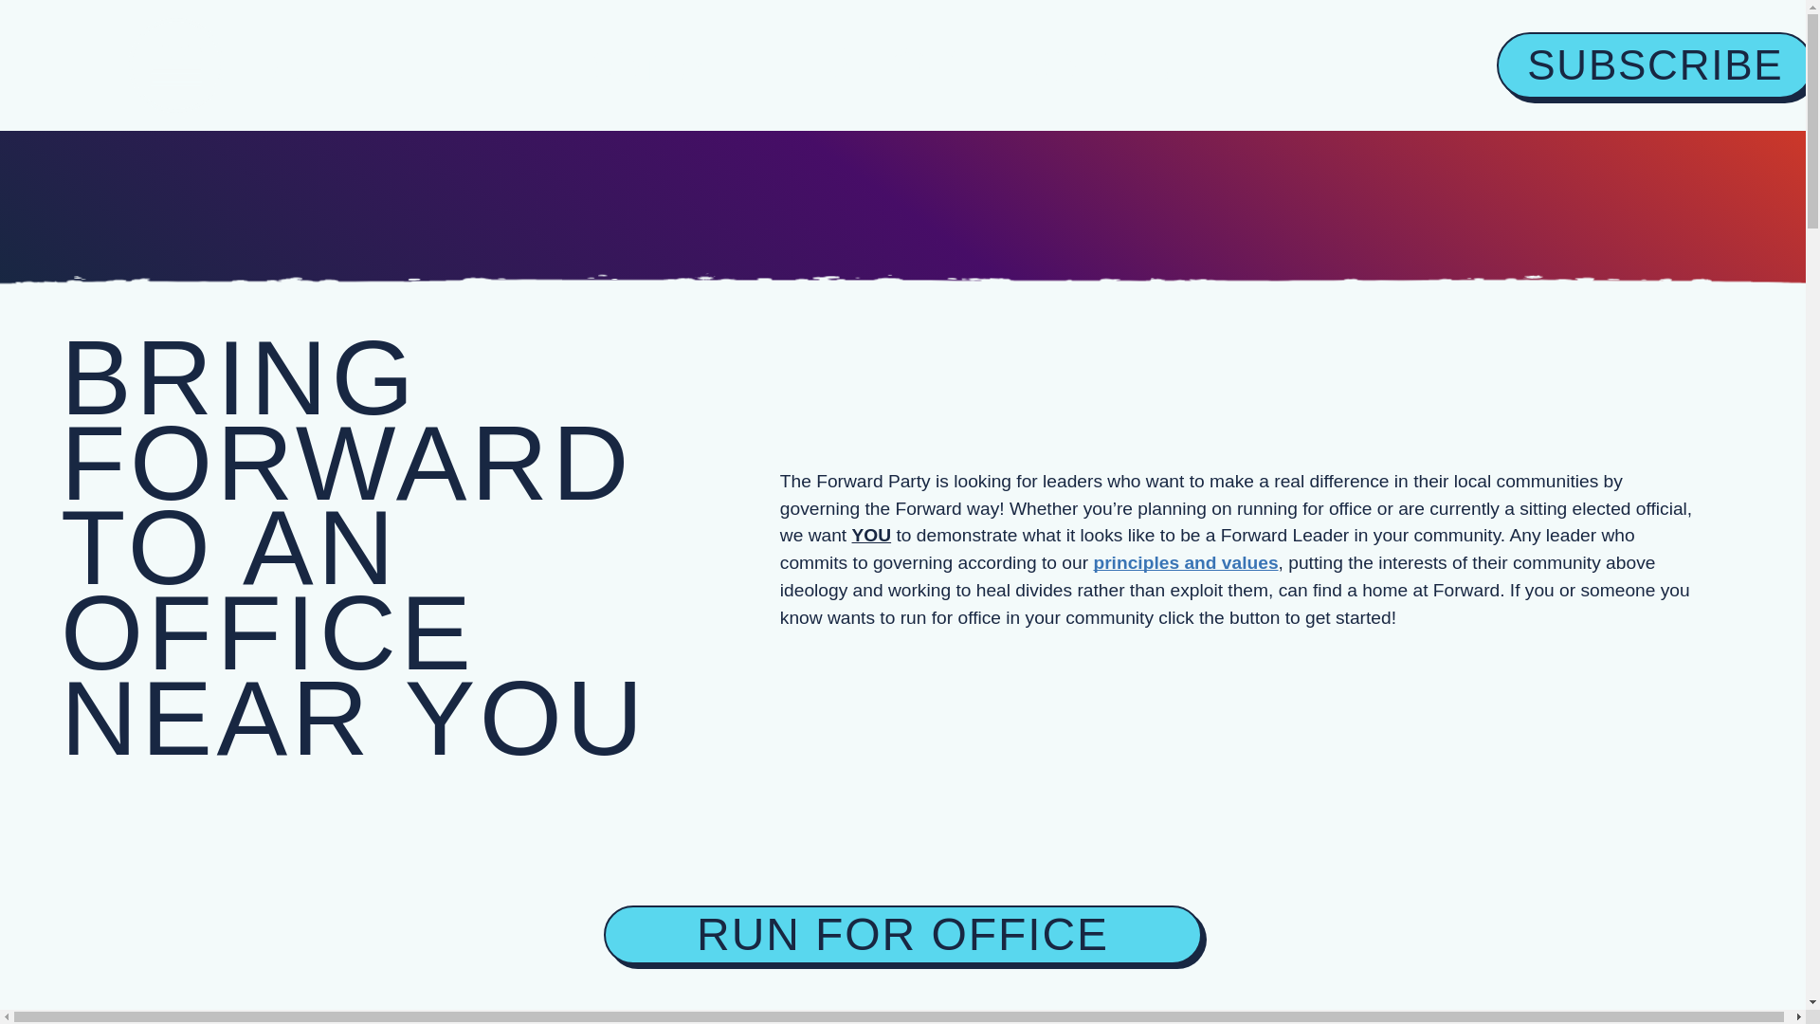 The height and width of the screenshot is (1024, 1820). What do you see at coordinates (1185, 562) in the screenshot?
I see `SHOP` at bounding box center [1185, 562].